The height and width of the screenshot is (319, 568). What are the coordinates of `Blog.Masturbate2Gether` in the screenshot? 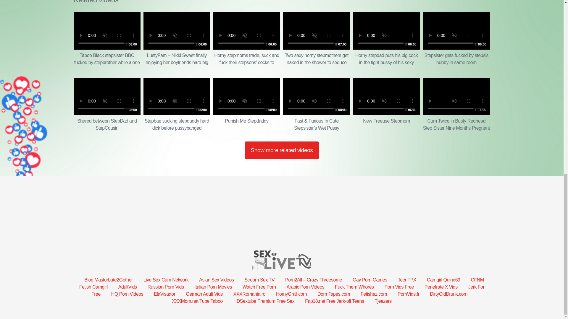 It's located at (456, 39).